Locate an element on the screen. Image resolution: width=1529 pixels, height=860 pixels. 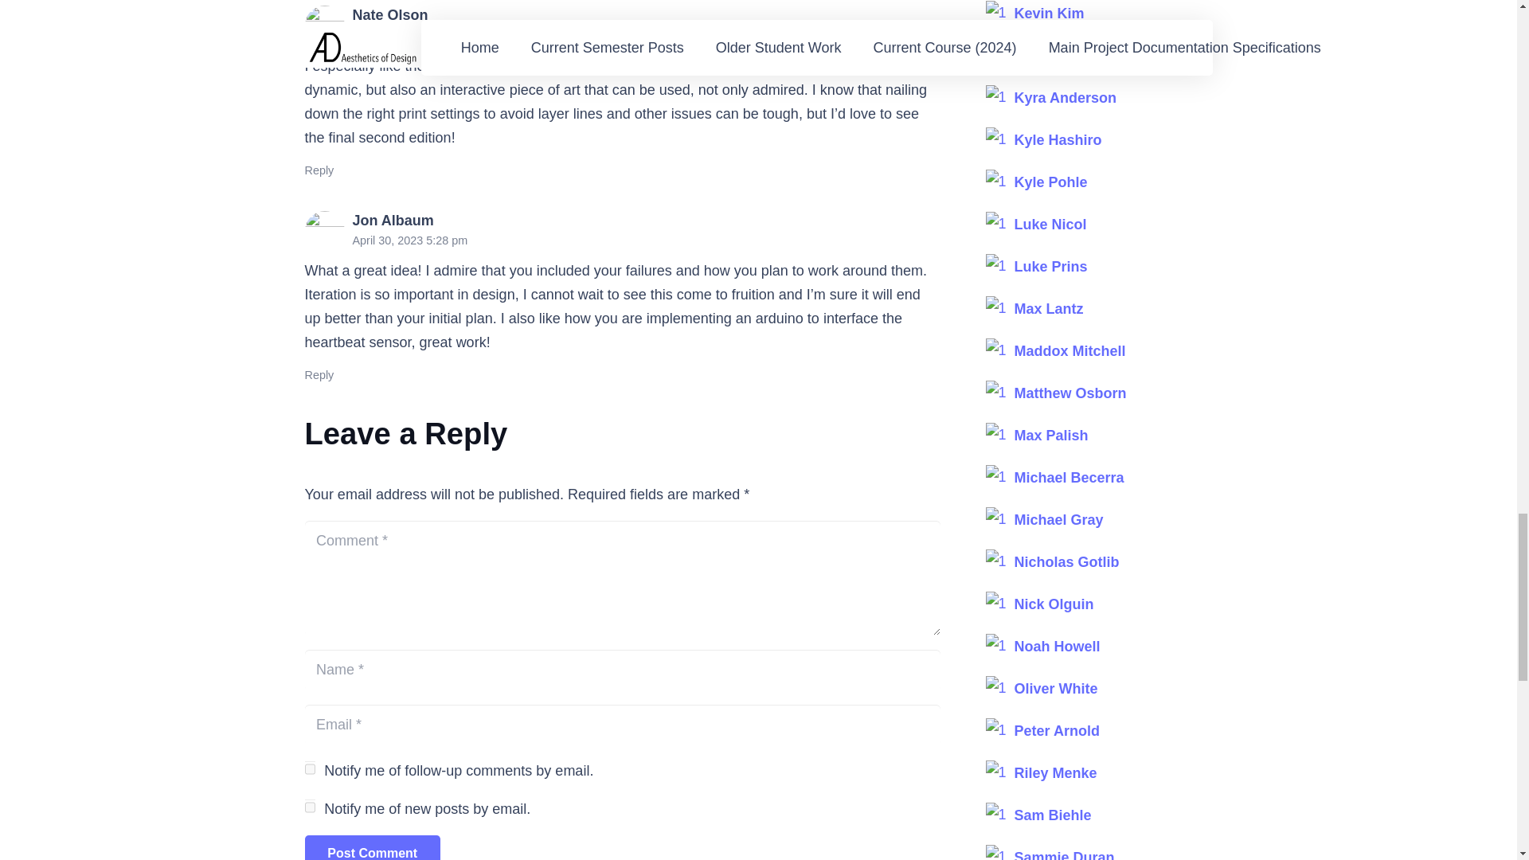
April 30, 2023 5:54 pm is located at coordinates (409, 34).